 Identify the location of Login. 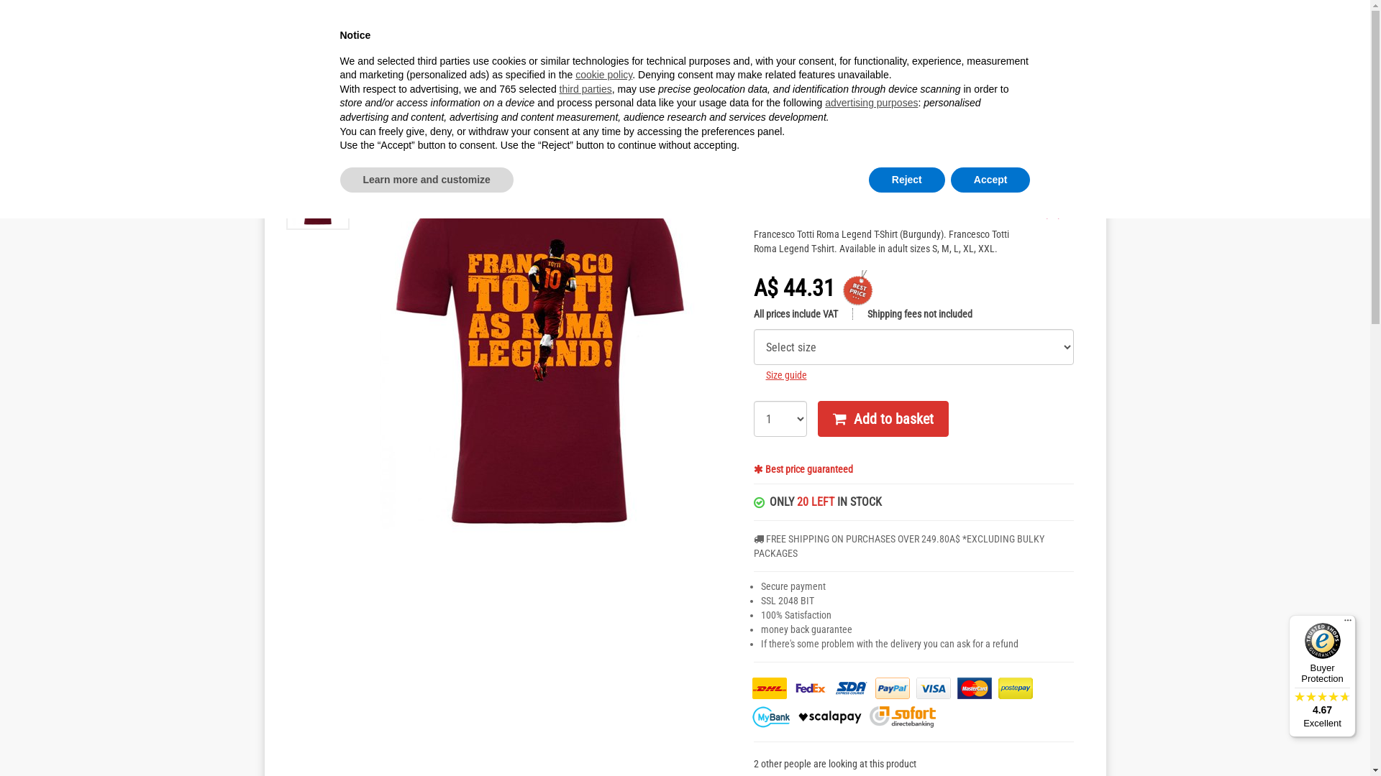
(361, 13).